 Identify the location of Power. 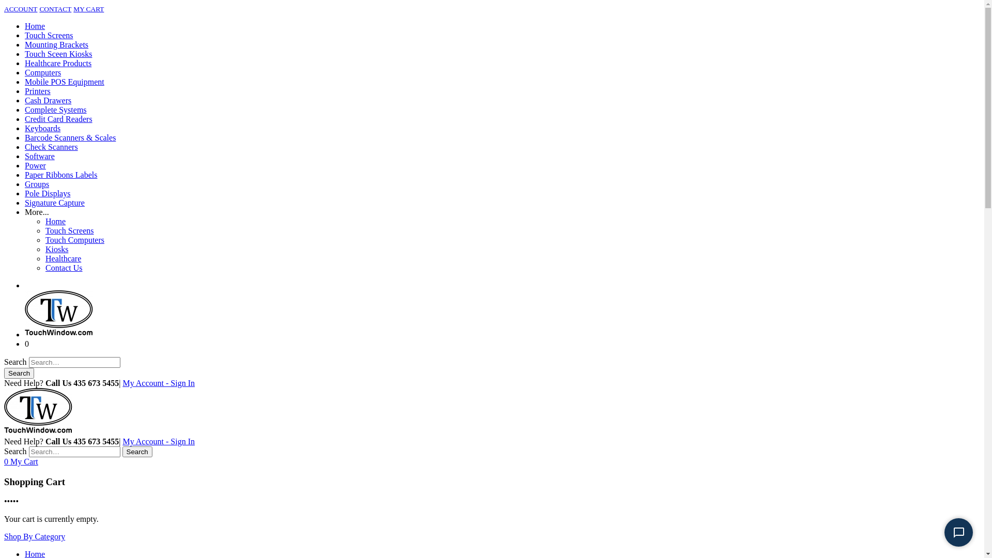
(35, 165).